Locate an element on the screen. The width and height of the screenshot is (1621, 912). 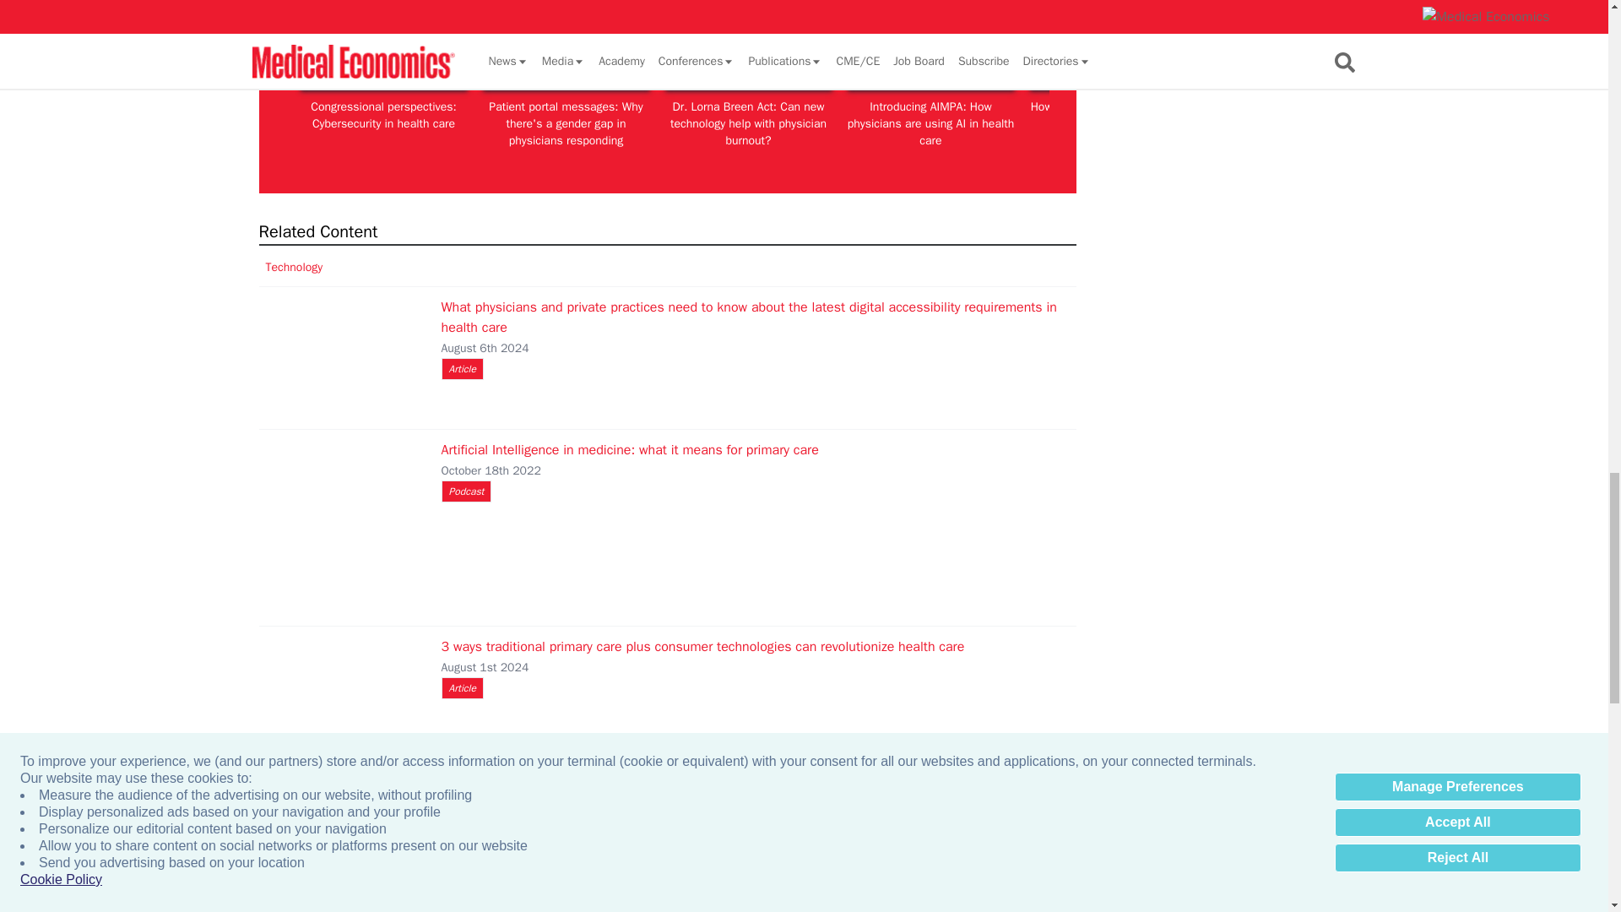
Kyle Zebley headshot is located at coordinates (1477, 44).